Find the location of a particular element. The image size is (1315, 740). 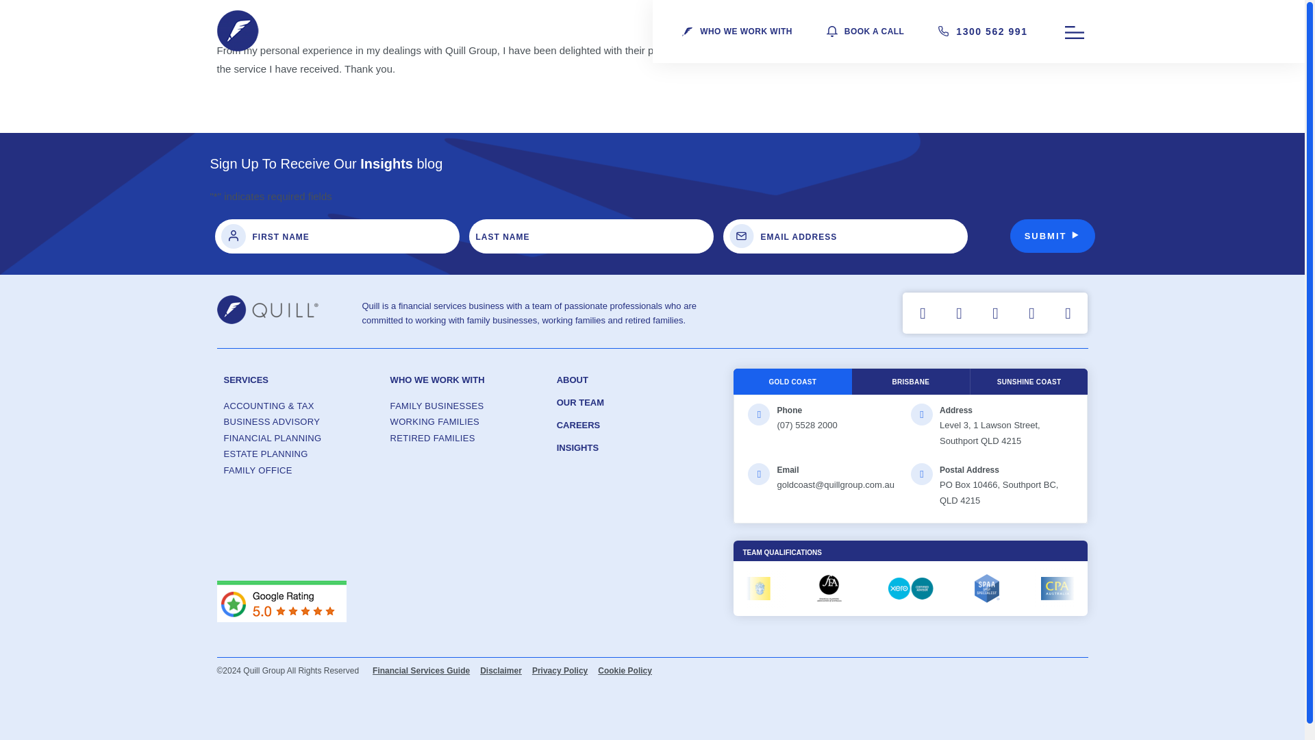

Submit is located at coordinates (1052, 236).